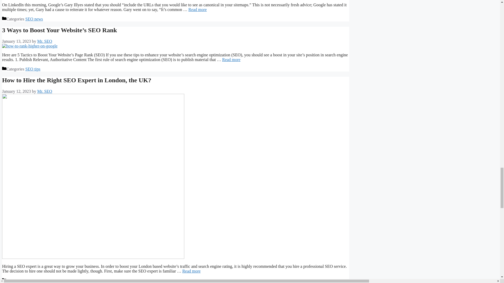 This screenshot has height=283, width=504. Describe the element at coordinates (45, 41) in the screenshot. I see `Mr. SEO` at that location.